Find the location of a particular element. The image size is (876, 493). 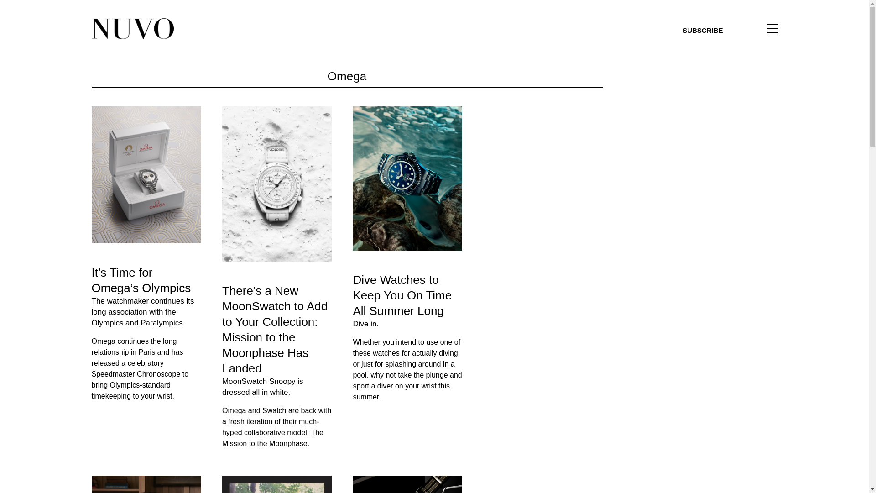

SUBSCRIBE is located at coordinates (703, 30).